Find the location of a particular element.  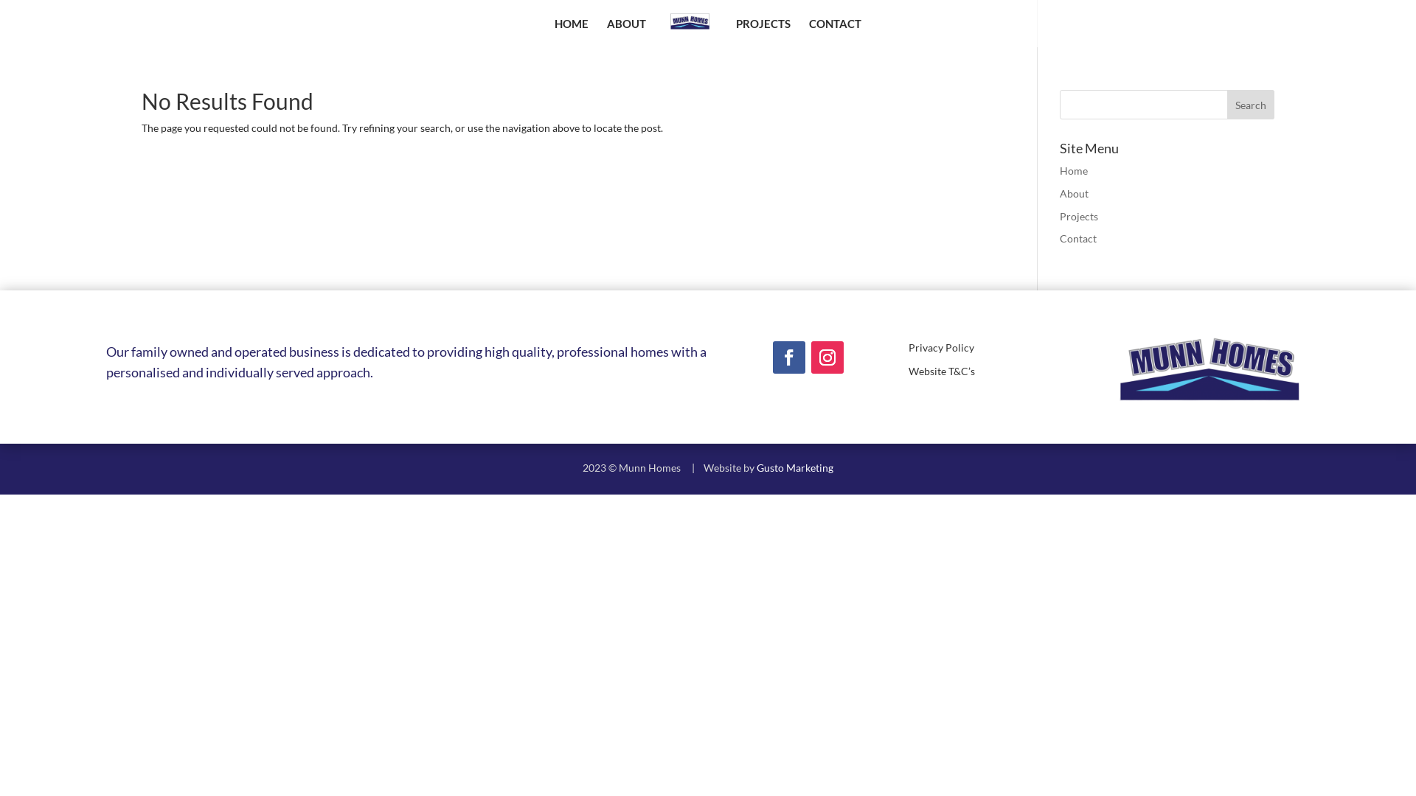

Search is located at coordinates (1251, 105).